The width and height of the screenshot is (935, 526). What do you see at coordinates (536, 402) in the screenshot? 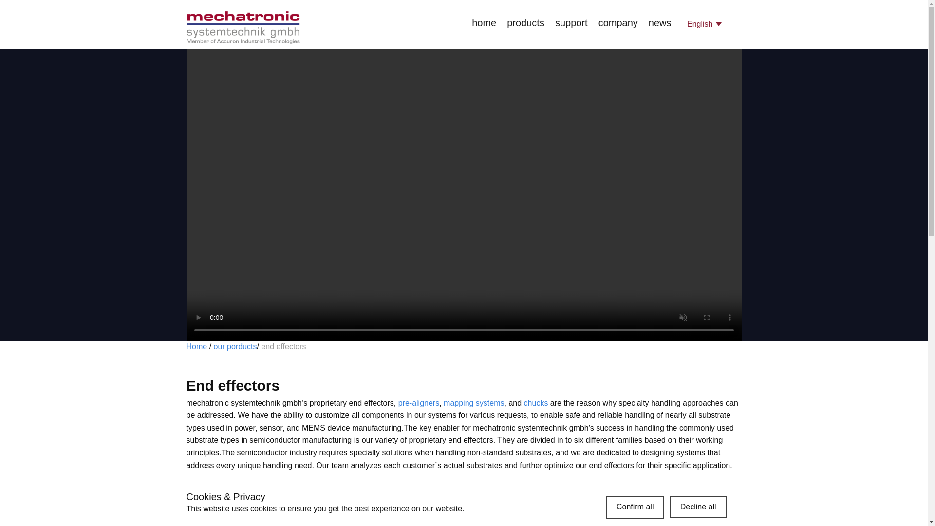
I see `chucks` at bounding box center [536, 402].